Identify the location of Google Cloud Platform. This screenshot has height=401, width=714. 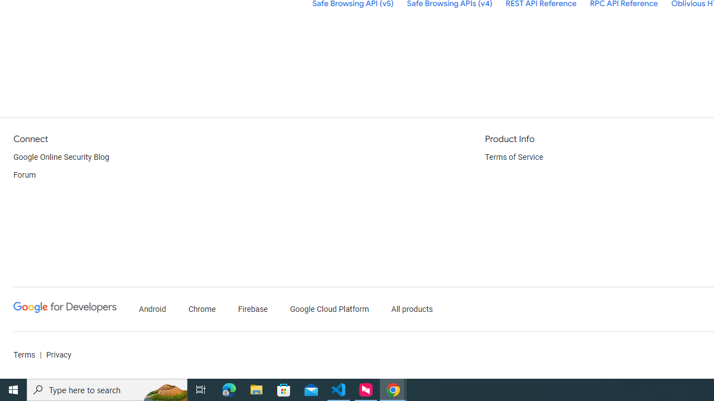
(329, 310).